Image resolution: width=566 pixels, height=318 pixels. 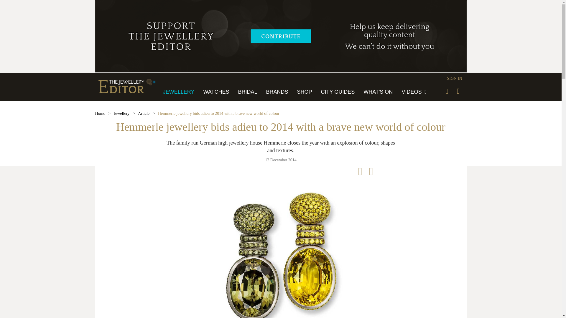 I want to click on Jewellery, so click(x=121, y=114).